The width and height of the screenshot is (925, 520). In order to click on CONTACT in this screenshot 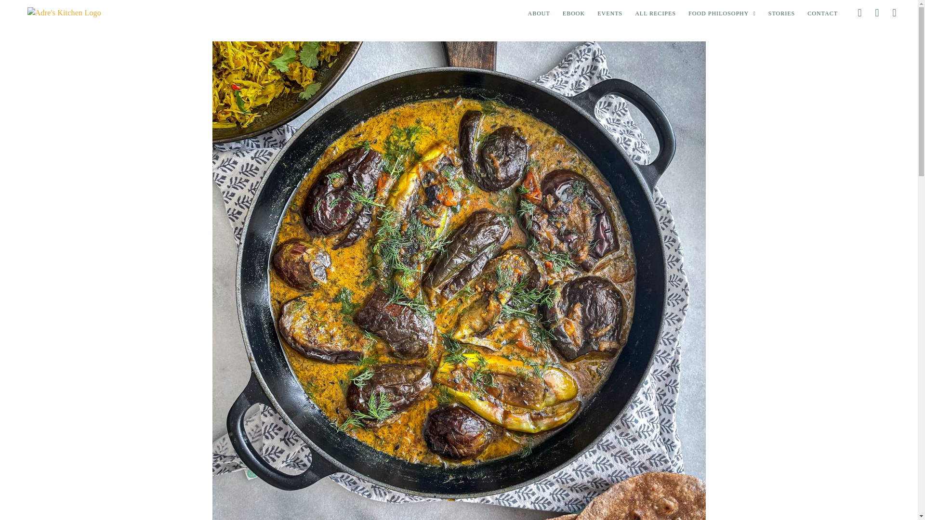, I will do `click(822, 13)`.